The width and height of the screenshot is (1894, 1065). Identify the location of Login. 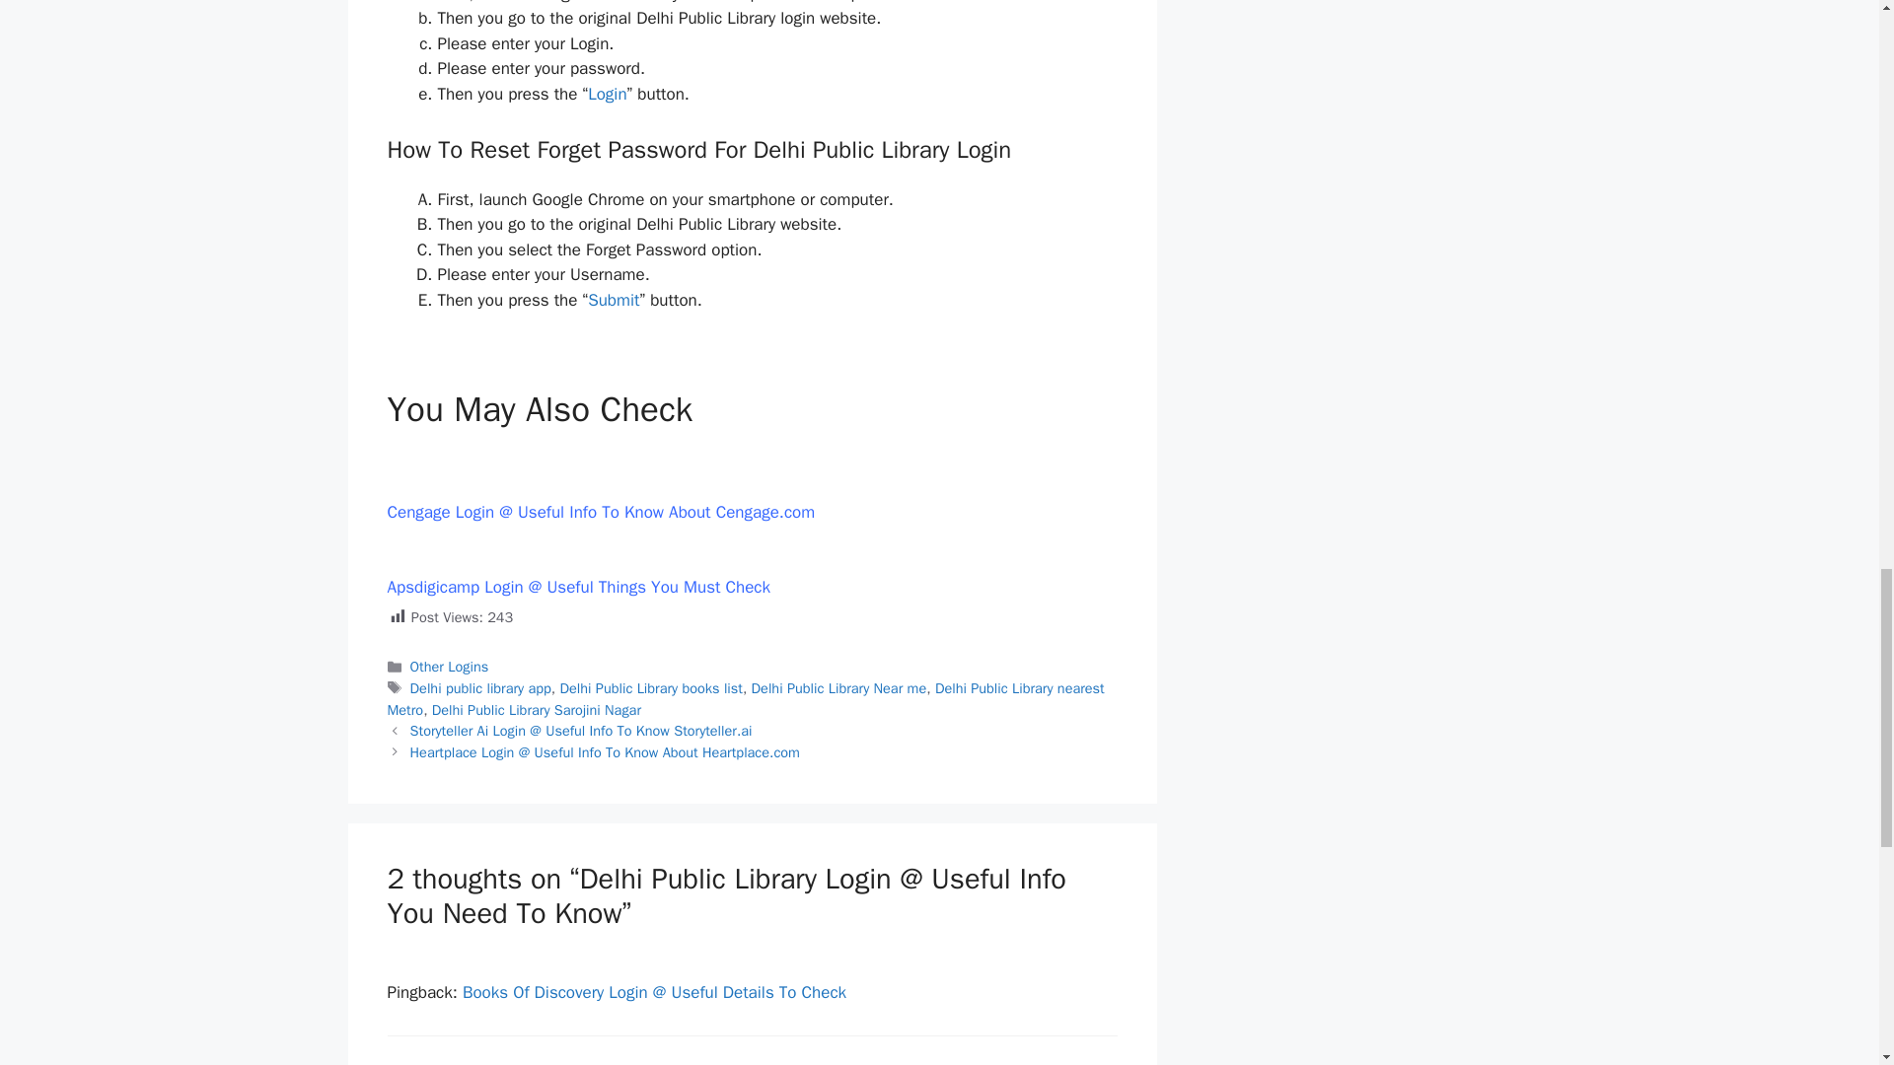
(607, 94).